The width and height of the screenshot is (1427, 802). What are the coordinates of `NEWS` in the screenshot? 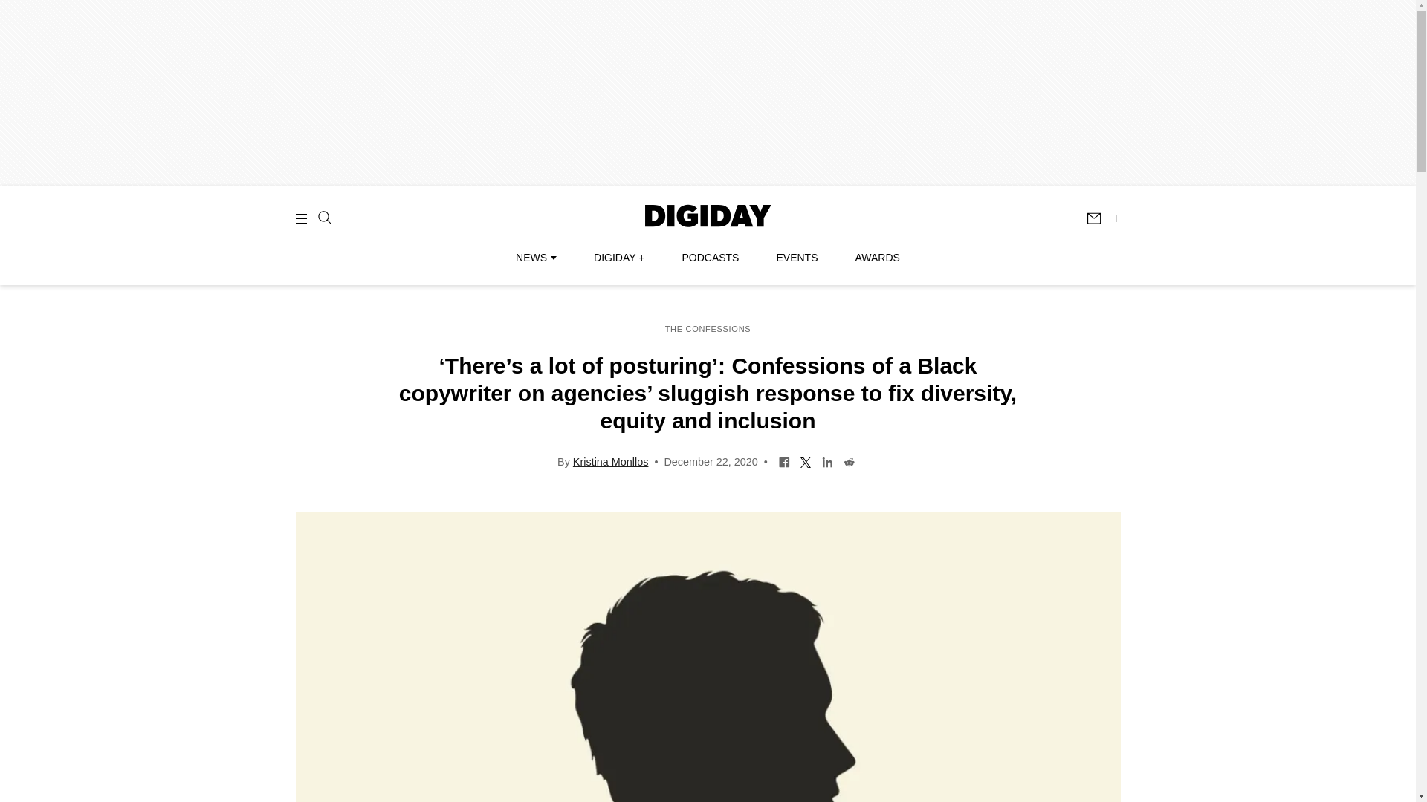 It's located at (535, 258).